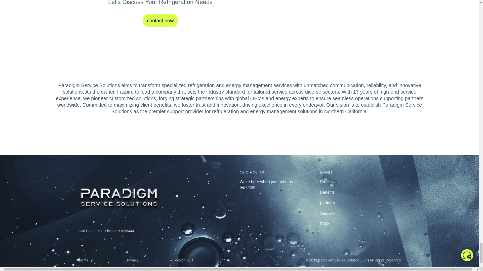  I want to click on FAQs, so click(325, 224).